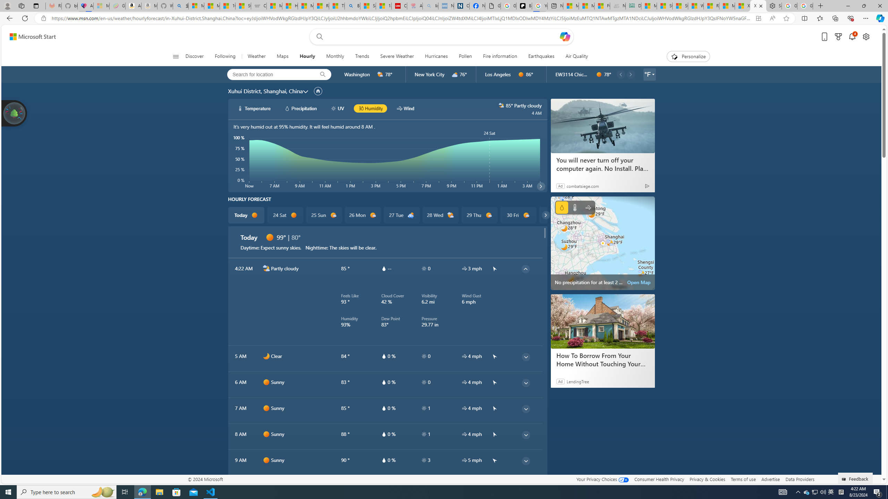  What do you see at coordinates (318, 91) in the screenshot?
I see `locationName/setHomeLocation` at bounding box center [318, 91].